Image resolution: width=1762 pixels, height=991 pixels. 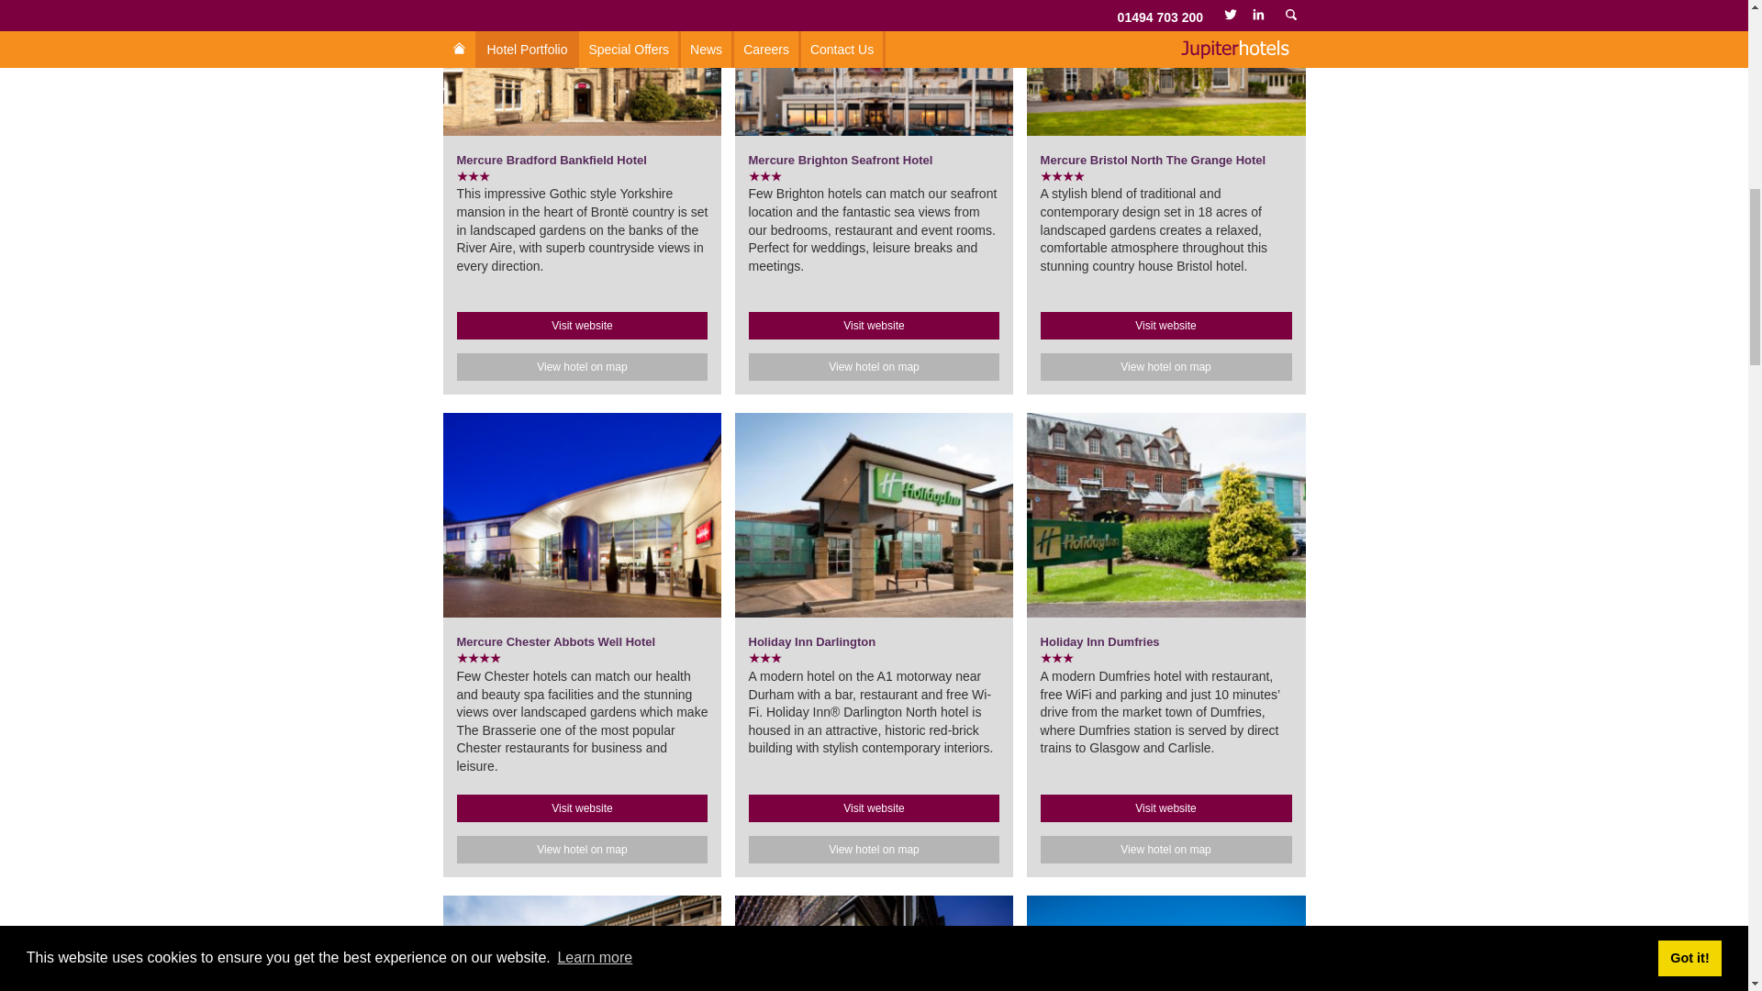 What do you see at coordinates (582, 366) in the screenshot?
I see `View hotel on map` at bounding box center [582, 366].